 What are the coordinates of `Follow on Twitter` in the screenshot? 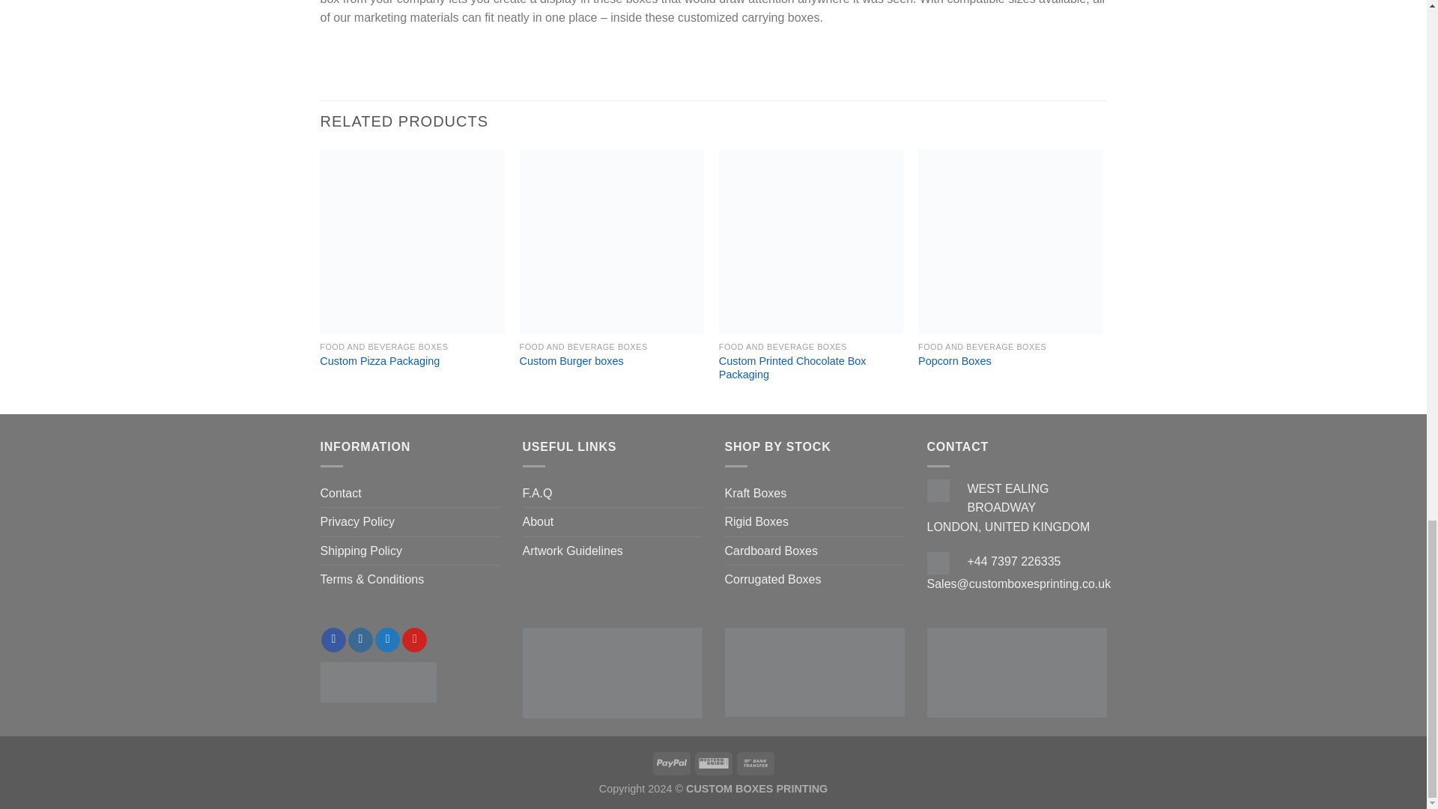 It's located at (387, 640).